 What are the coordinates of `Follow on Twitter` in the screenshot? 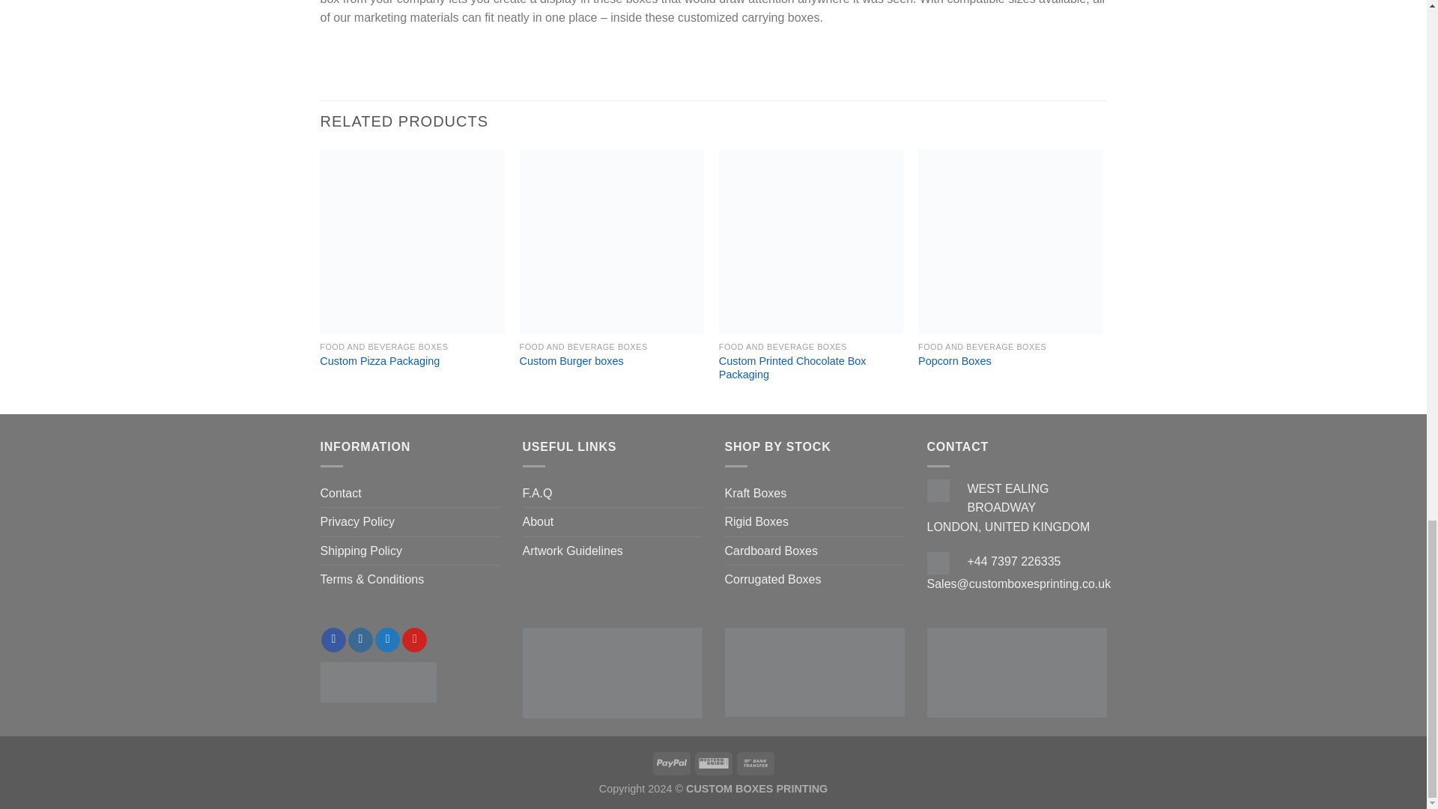 It's located at (387, 640).